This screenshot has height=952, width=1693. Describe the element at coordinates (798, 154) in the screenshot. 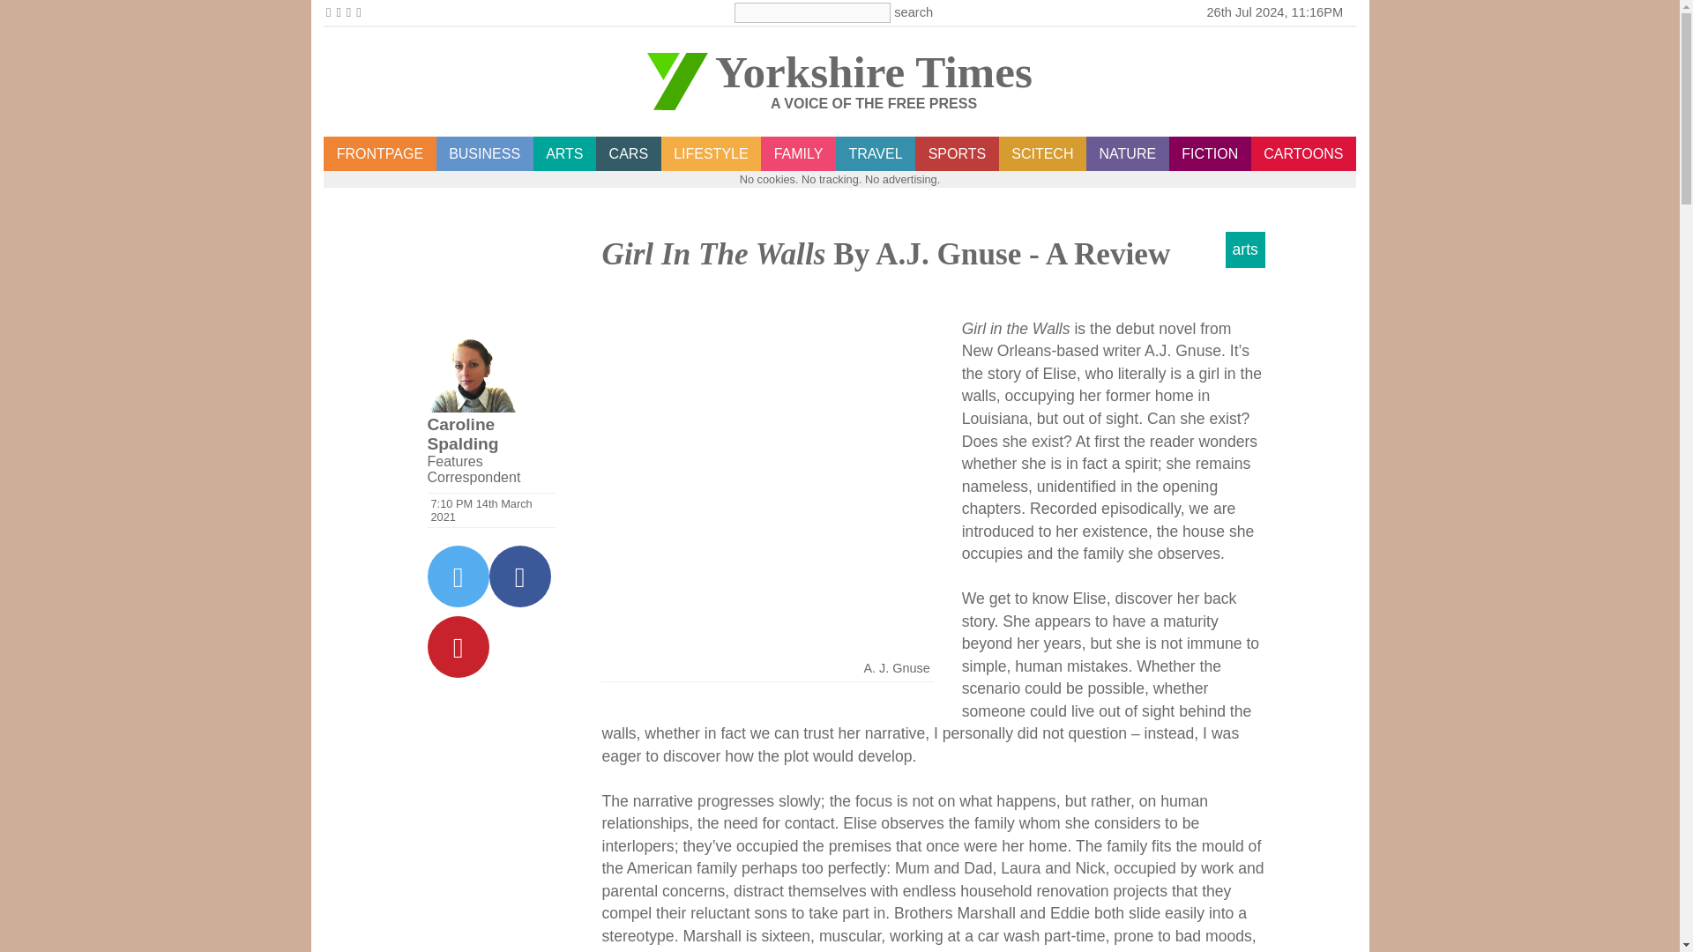

I see `FAMILY` at that location.